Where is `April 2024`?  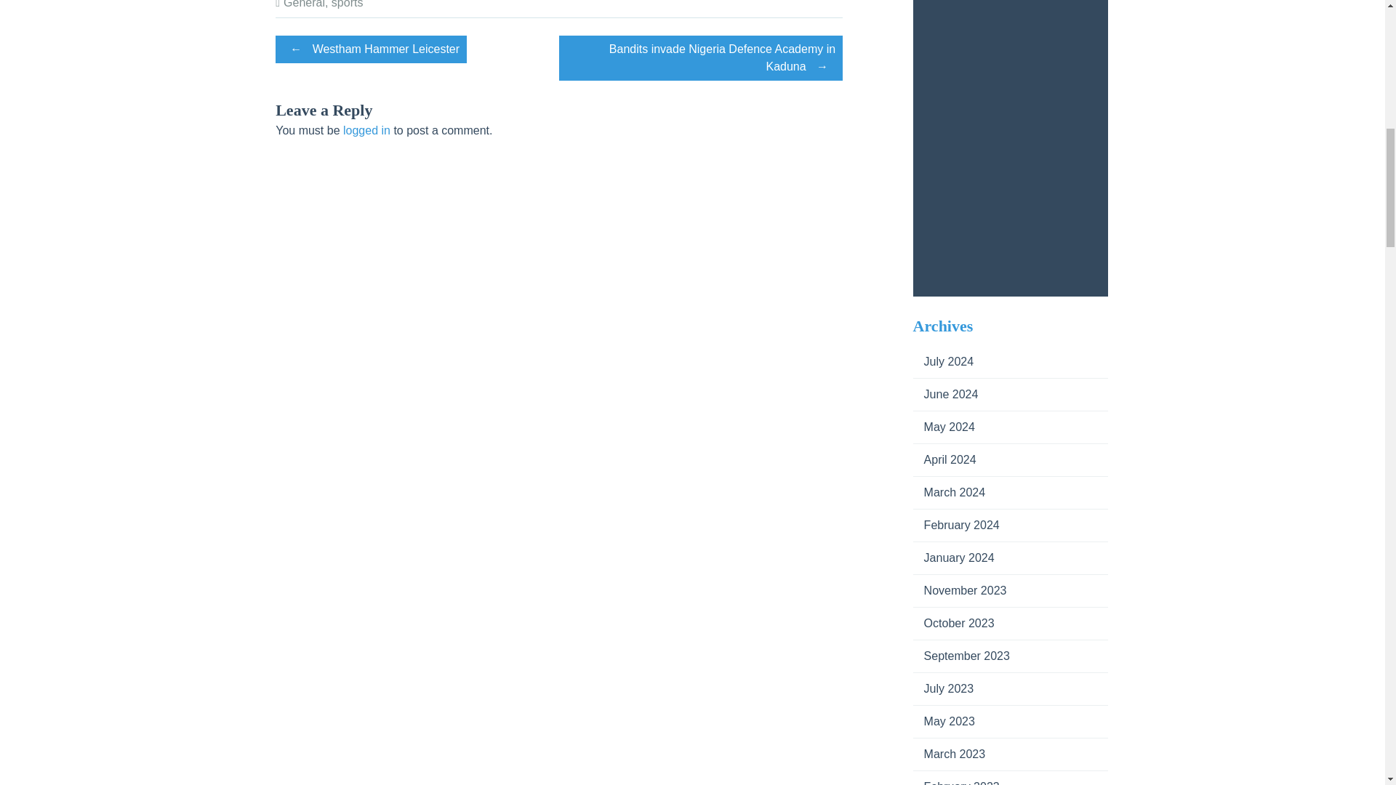
April 2024 is located at coordinates (944, 459).